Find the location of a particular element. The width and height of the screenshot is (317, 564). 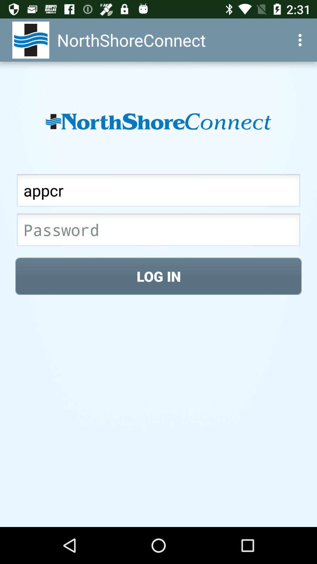

password is located at coordinates (158, 231).